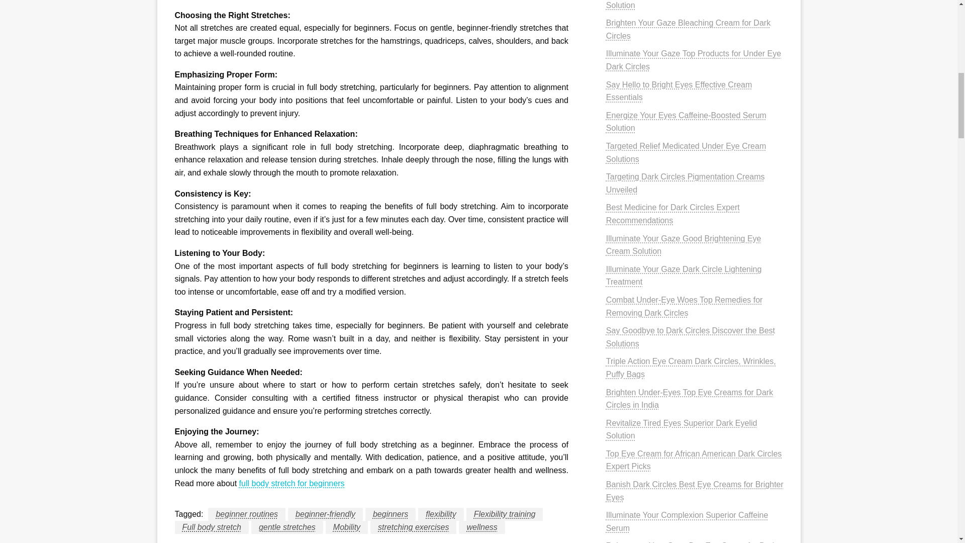  I want to click on Full body stretch, so click(212, 527).